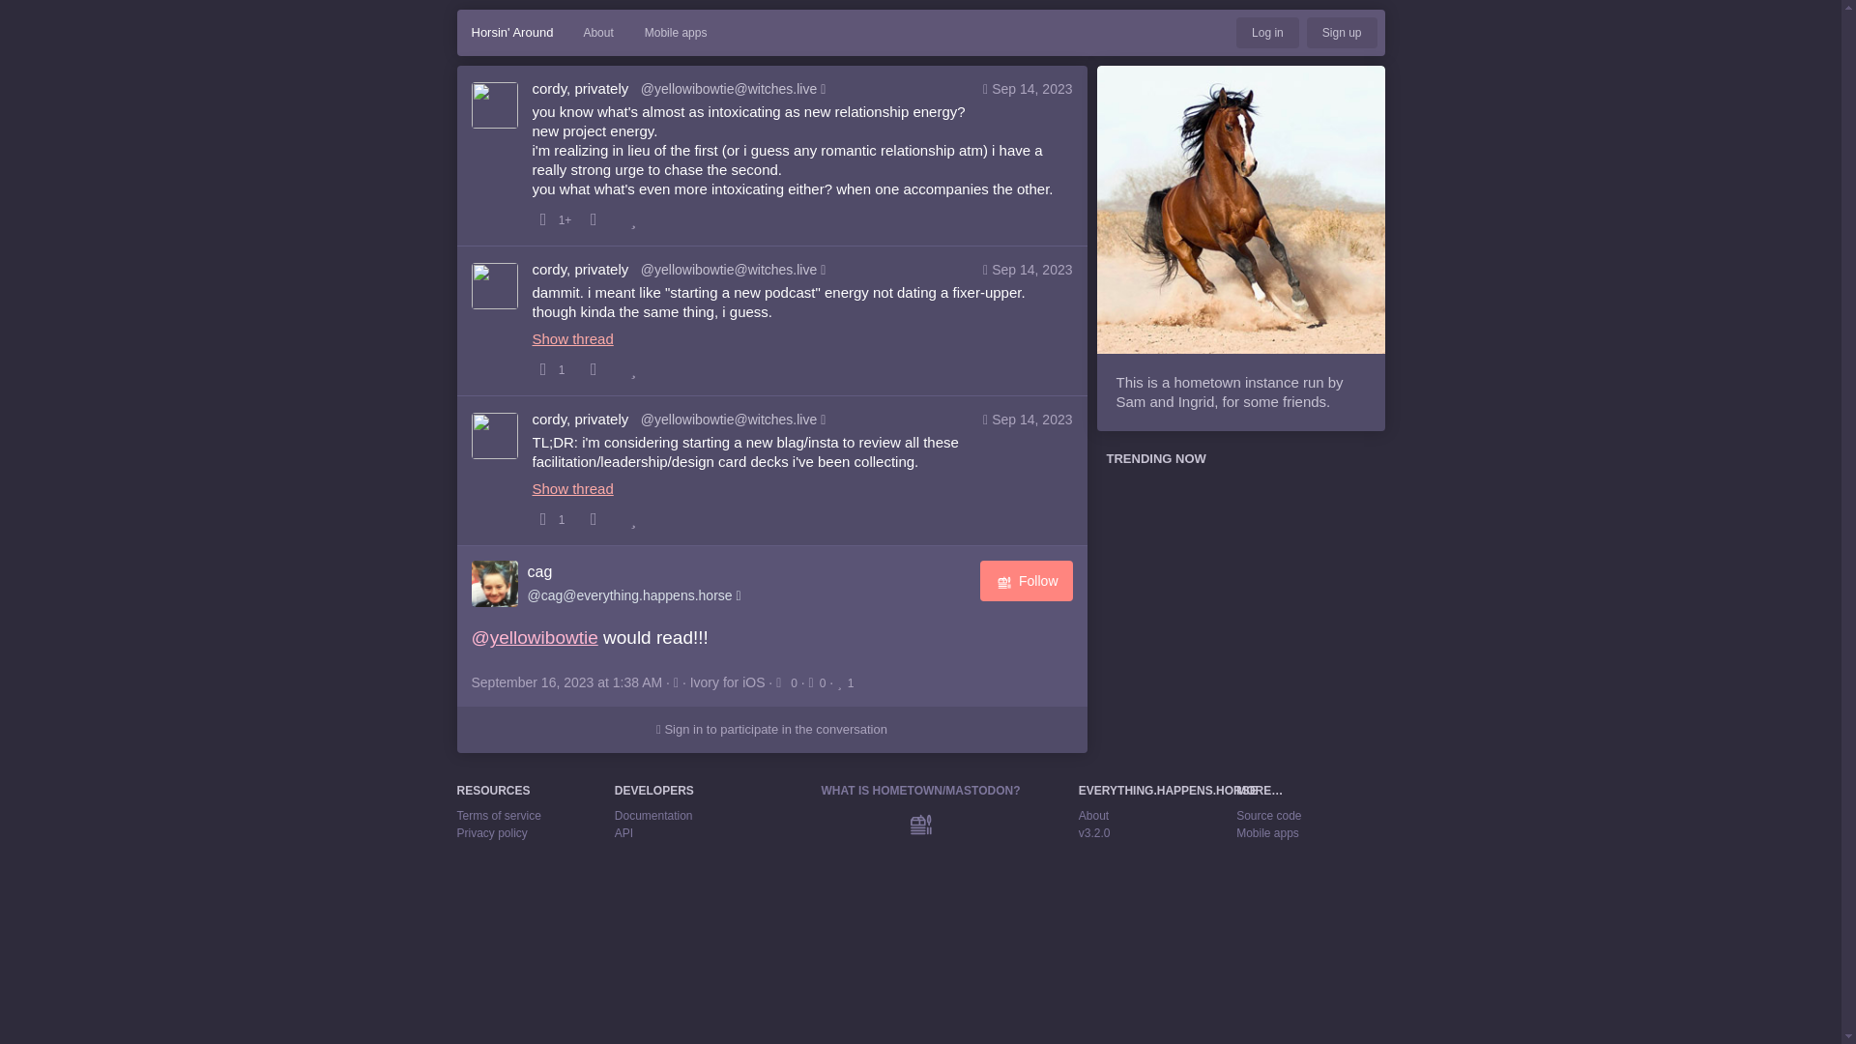  I want to click on Sep 14, 2023, so click(1031, 270).